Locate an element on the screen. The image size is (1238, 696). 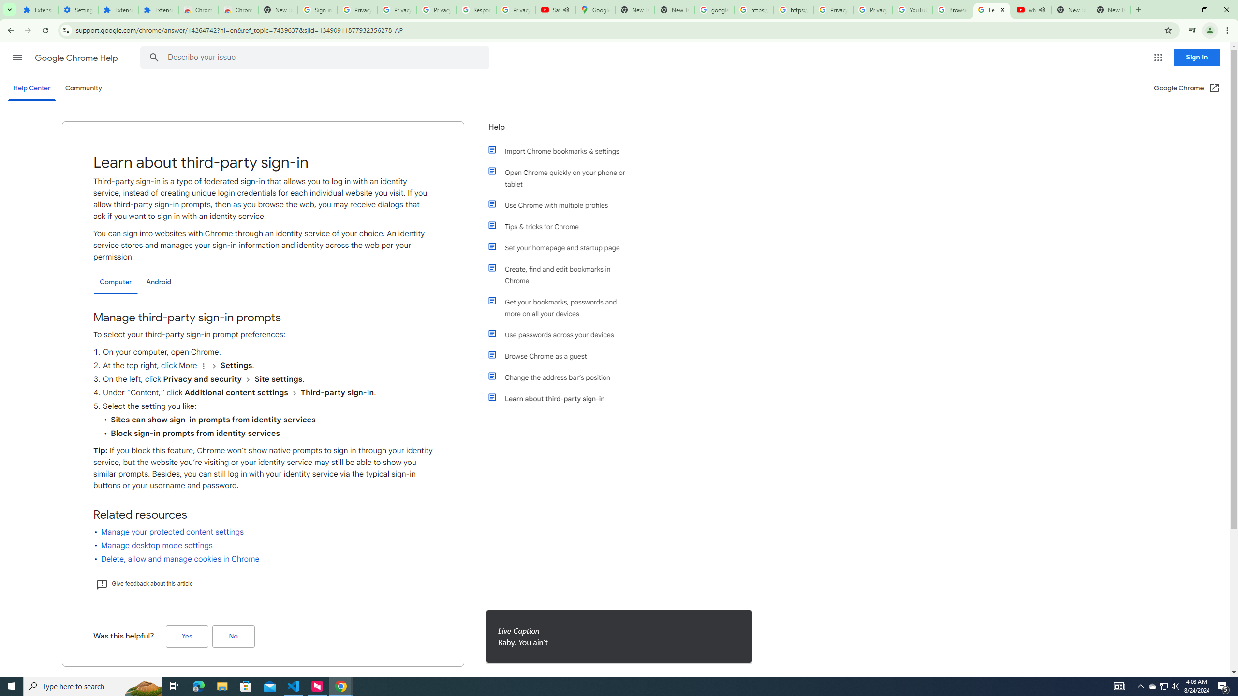
Describe your issue is located at coordinates (316, 58).